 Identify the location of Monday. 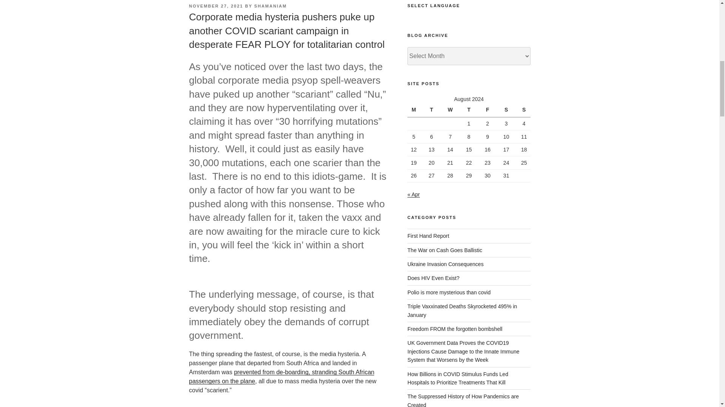
(415, 110).